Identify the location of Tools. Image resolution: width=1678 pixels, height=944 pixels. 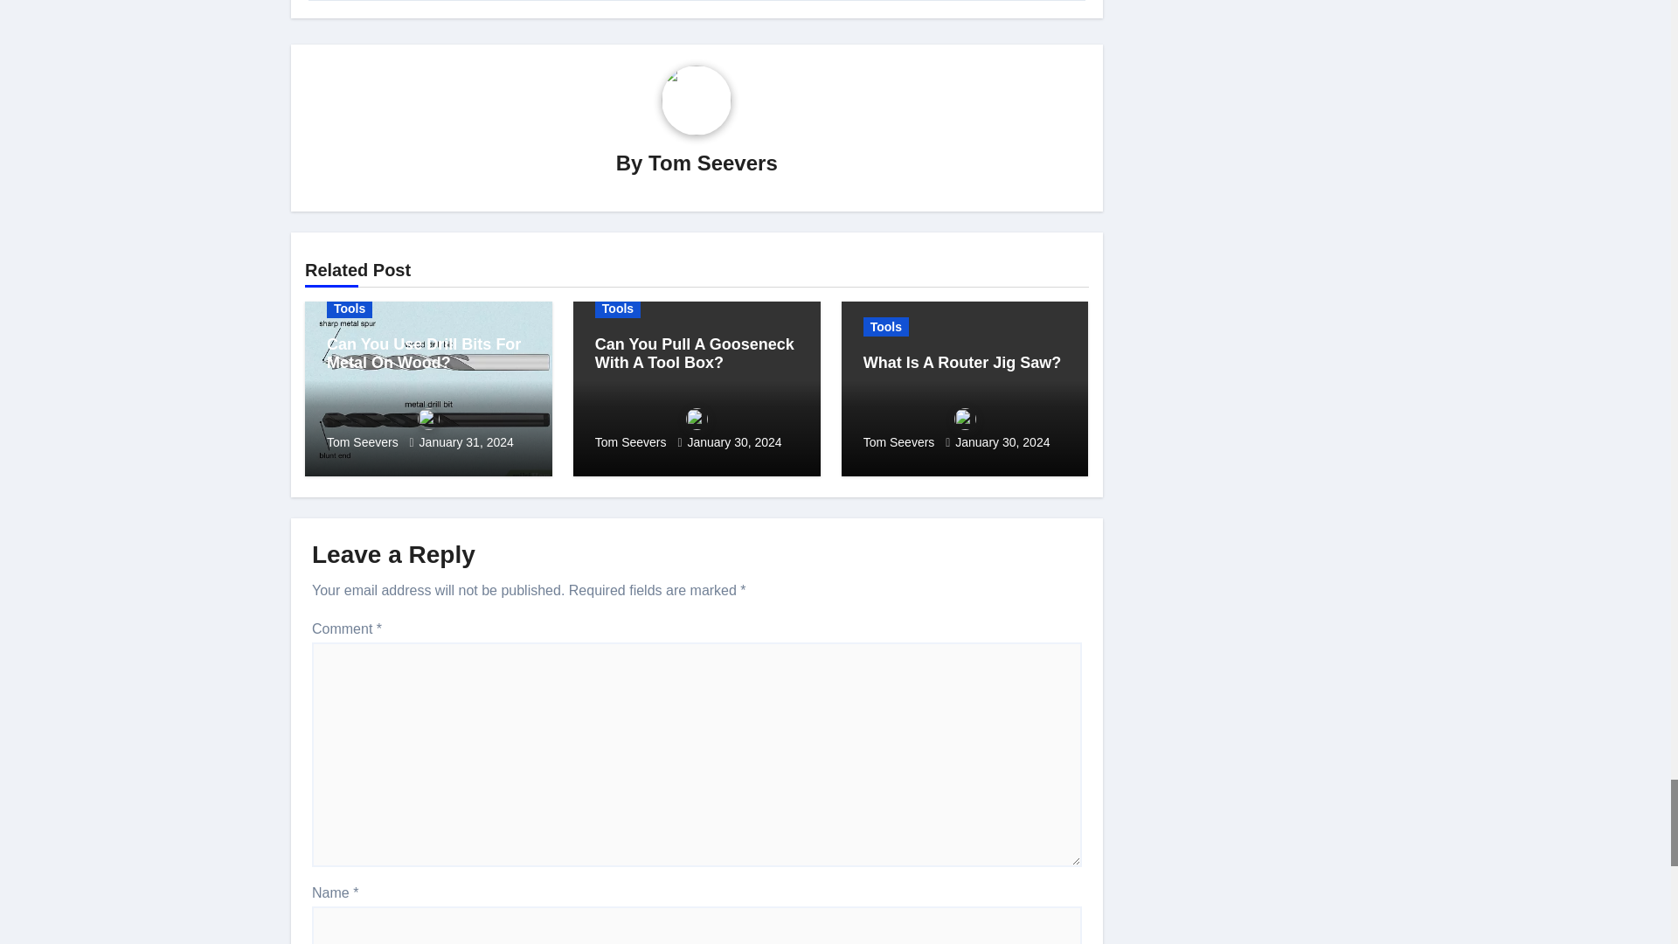
(618, 308).